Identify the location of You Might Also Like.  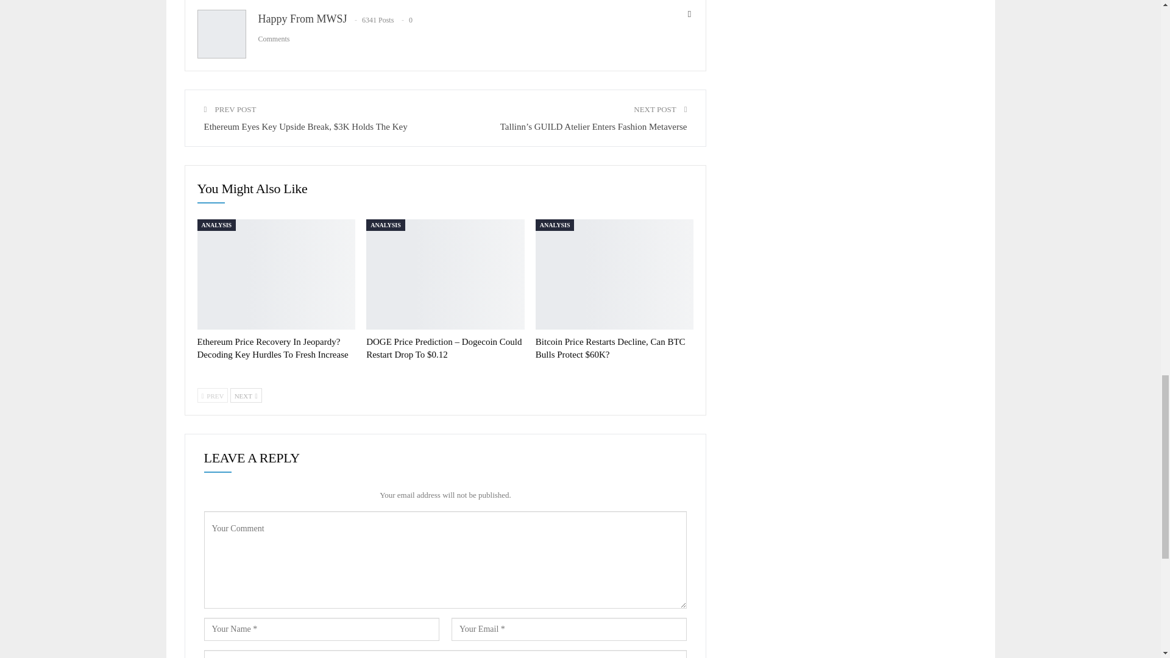
(252, 189).